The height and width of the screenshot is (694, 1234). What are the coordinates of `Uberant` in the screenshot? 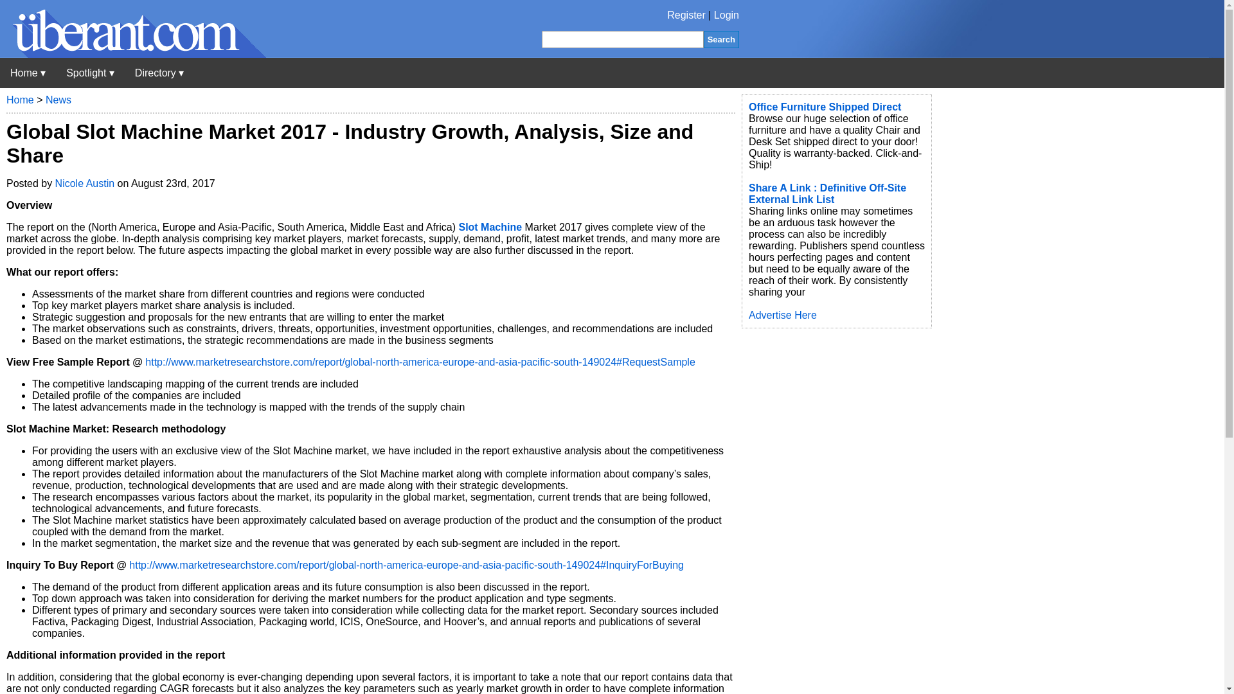 It's located at (28, 73).